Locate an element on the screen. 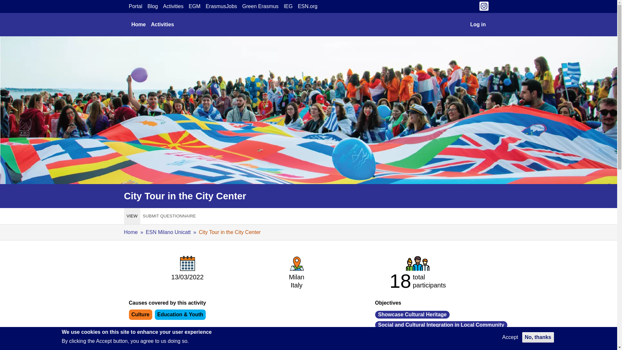 This screenshot has height=350, width=622. Activities is located at coordinates (173, 6).